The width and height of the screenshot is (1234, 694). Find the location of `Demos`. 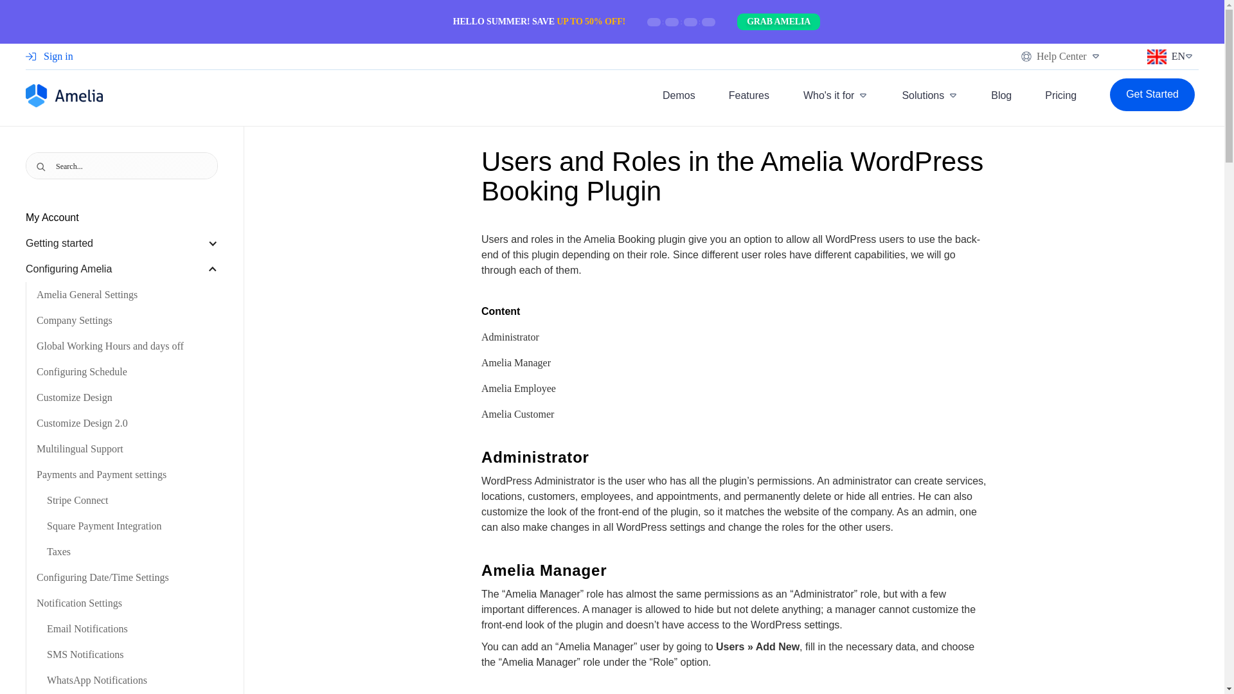

Demos is located at coordinates (679, 78).